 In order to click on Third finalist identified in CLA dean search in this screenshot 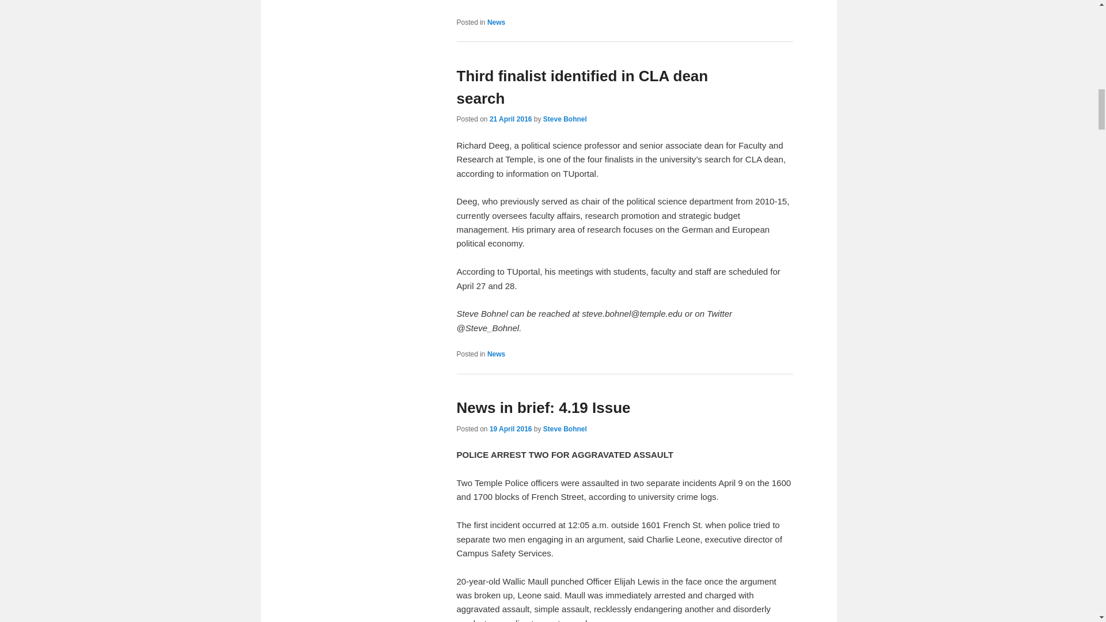, I will do `click(582, 86)`.